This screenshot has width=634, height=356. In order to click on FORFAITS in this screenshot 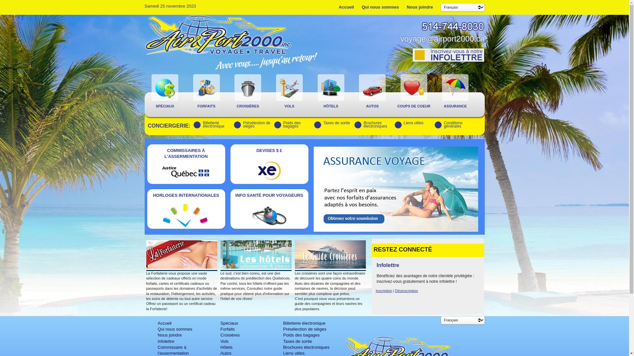, I will do `click(208, 106)`.